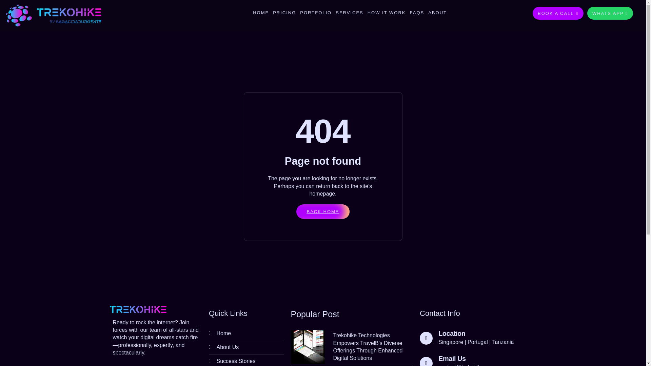 Image resolution: width=651 pixels, height=366 pixels. What do you see at coordinates (246, 333) in the screenshot?
I see `Home` at bounding box center [246, 333].